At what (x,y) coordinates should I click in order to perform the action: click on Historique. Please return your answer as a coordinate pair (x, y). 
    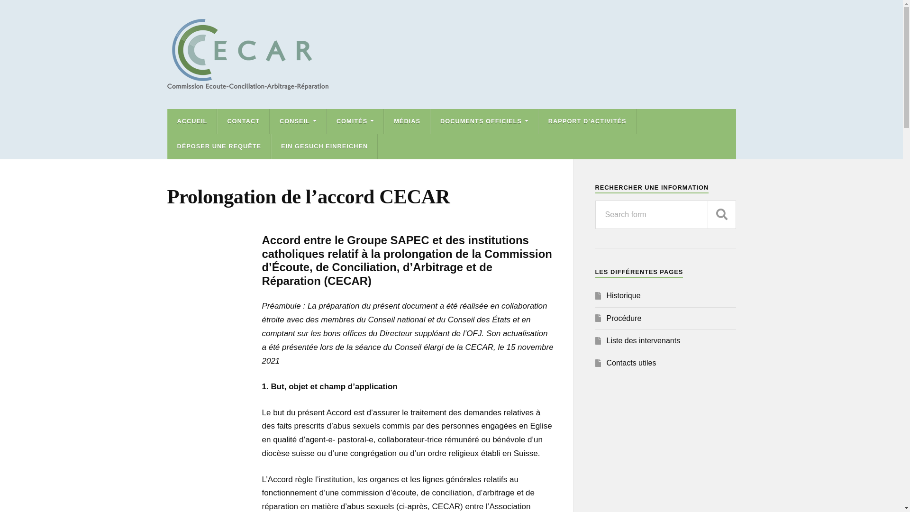
    Looking at the image, I should click on (624, 296).